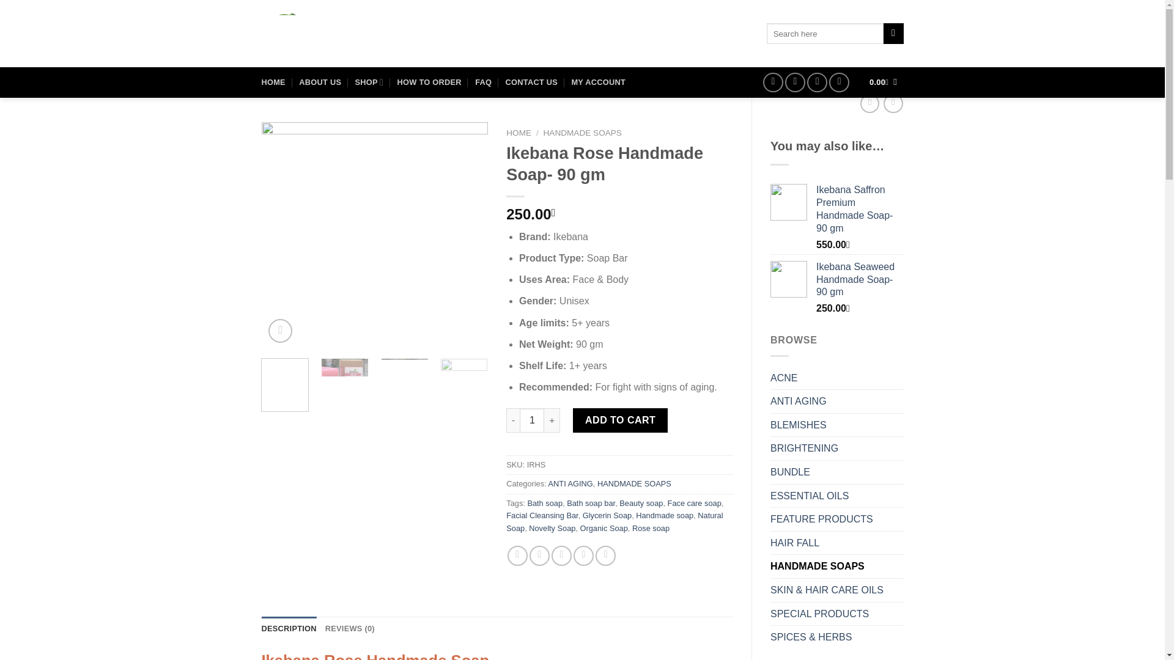 This screenshot has height=660, width=1174. Describe the element at coordinates (836, 448) in the screenshot. I see `BRIGHTENING` at that location.